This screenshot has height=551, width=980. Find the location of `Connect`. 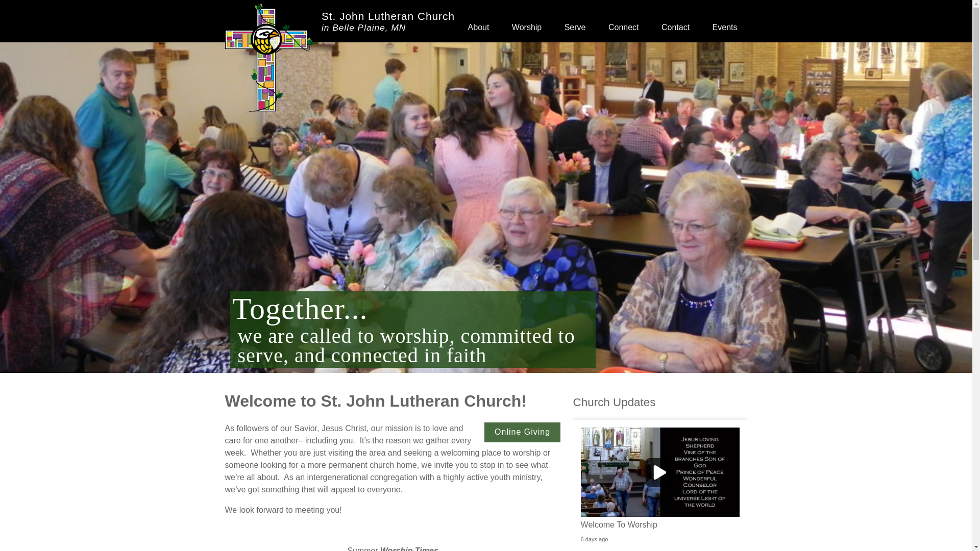

Connect is located at coordinates (339, 59).